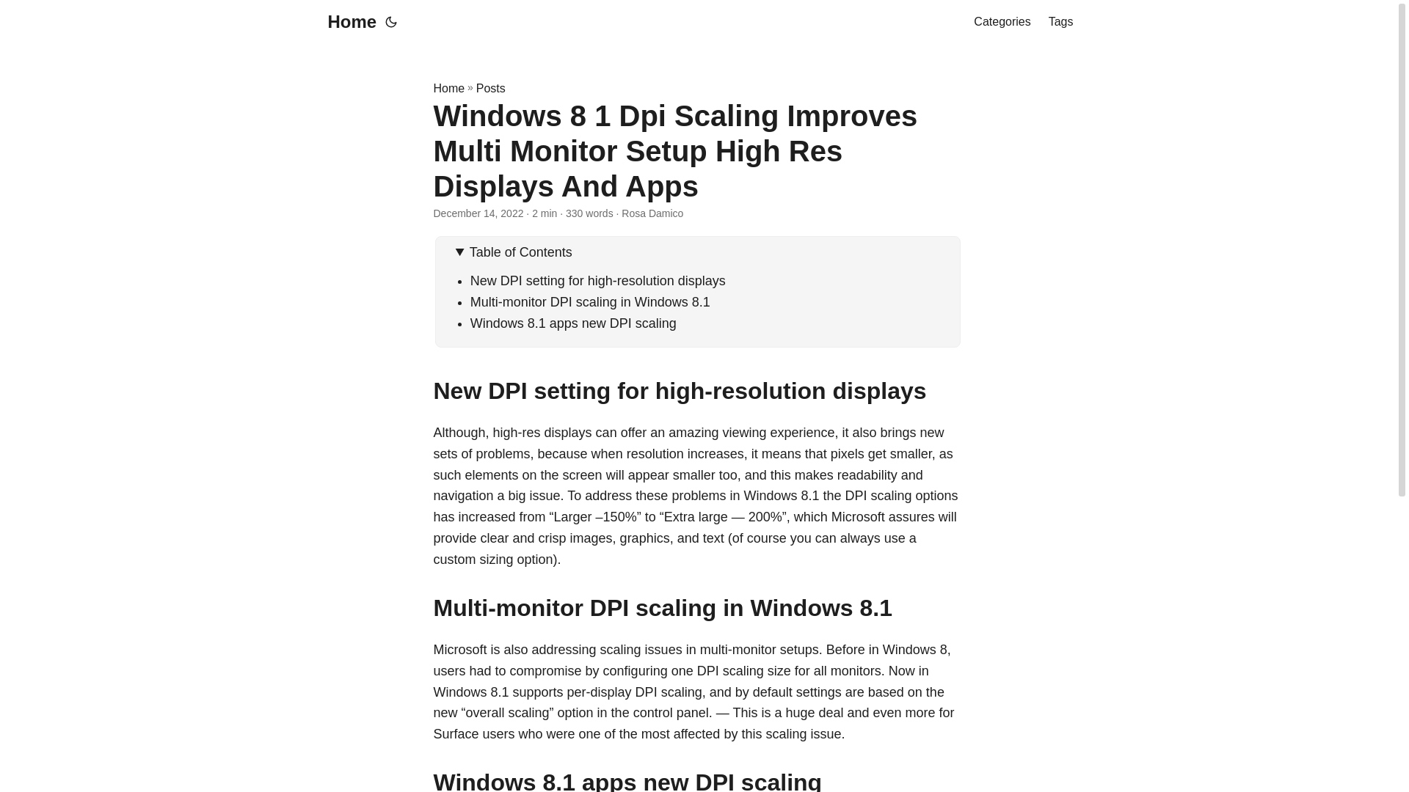  Describe the element at coordinates (348, 22) in the screenshot. I see `Home` at that location.